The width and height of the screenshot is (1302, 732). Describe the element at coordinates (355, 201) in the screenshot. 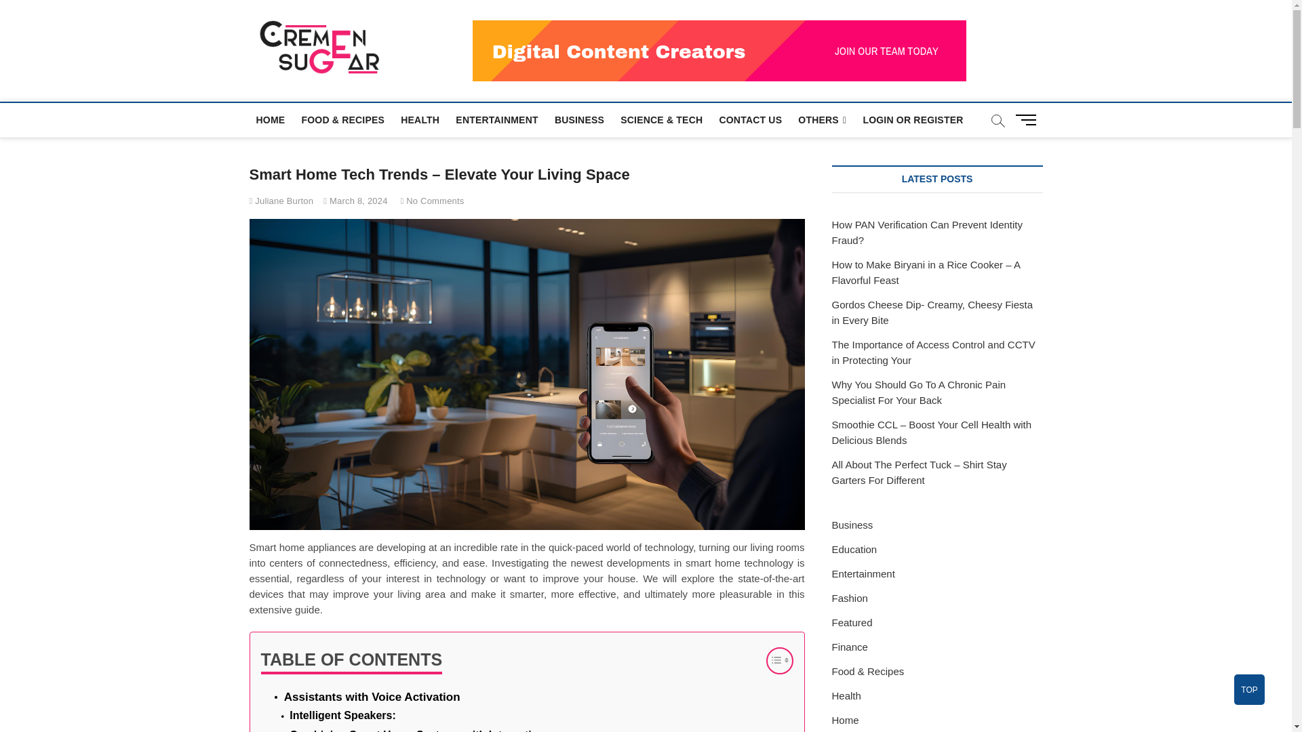

I see `March 8, 2024` at that location.